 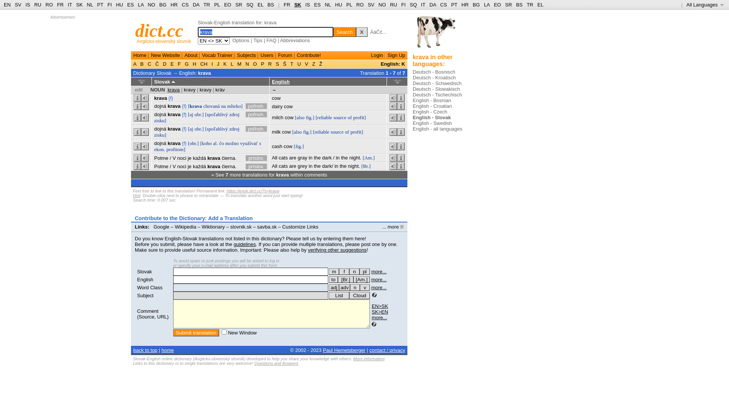 What do you see at coordinates (144, 73) in the screenshot?
I see `Dictionary` at bounding box center [144, 73].